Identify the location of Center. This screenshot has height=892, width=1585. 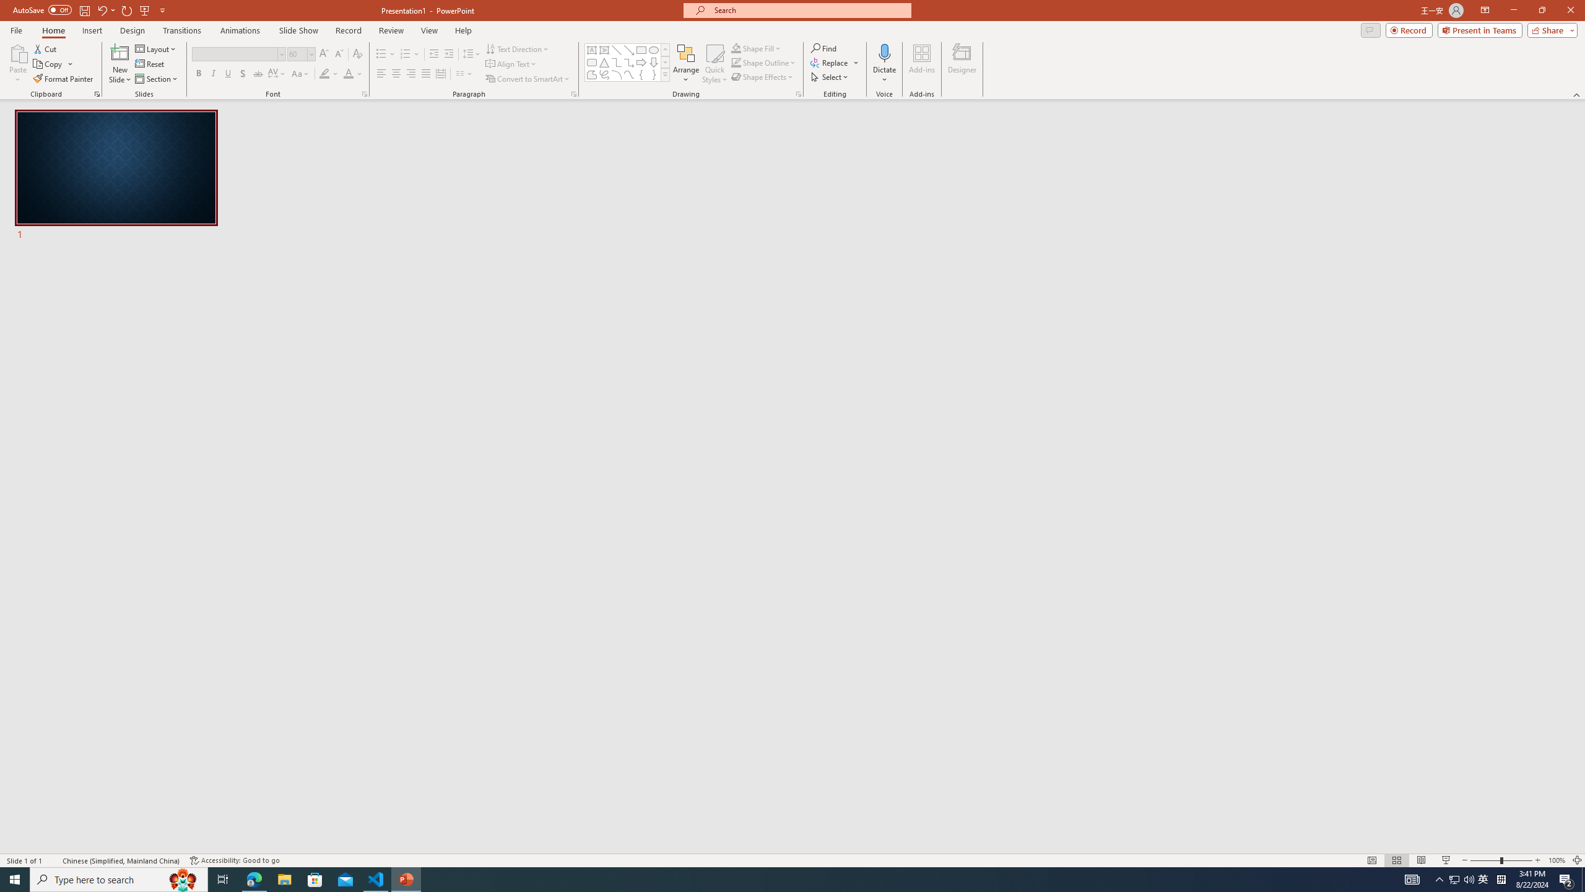
(396, 74).